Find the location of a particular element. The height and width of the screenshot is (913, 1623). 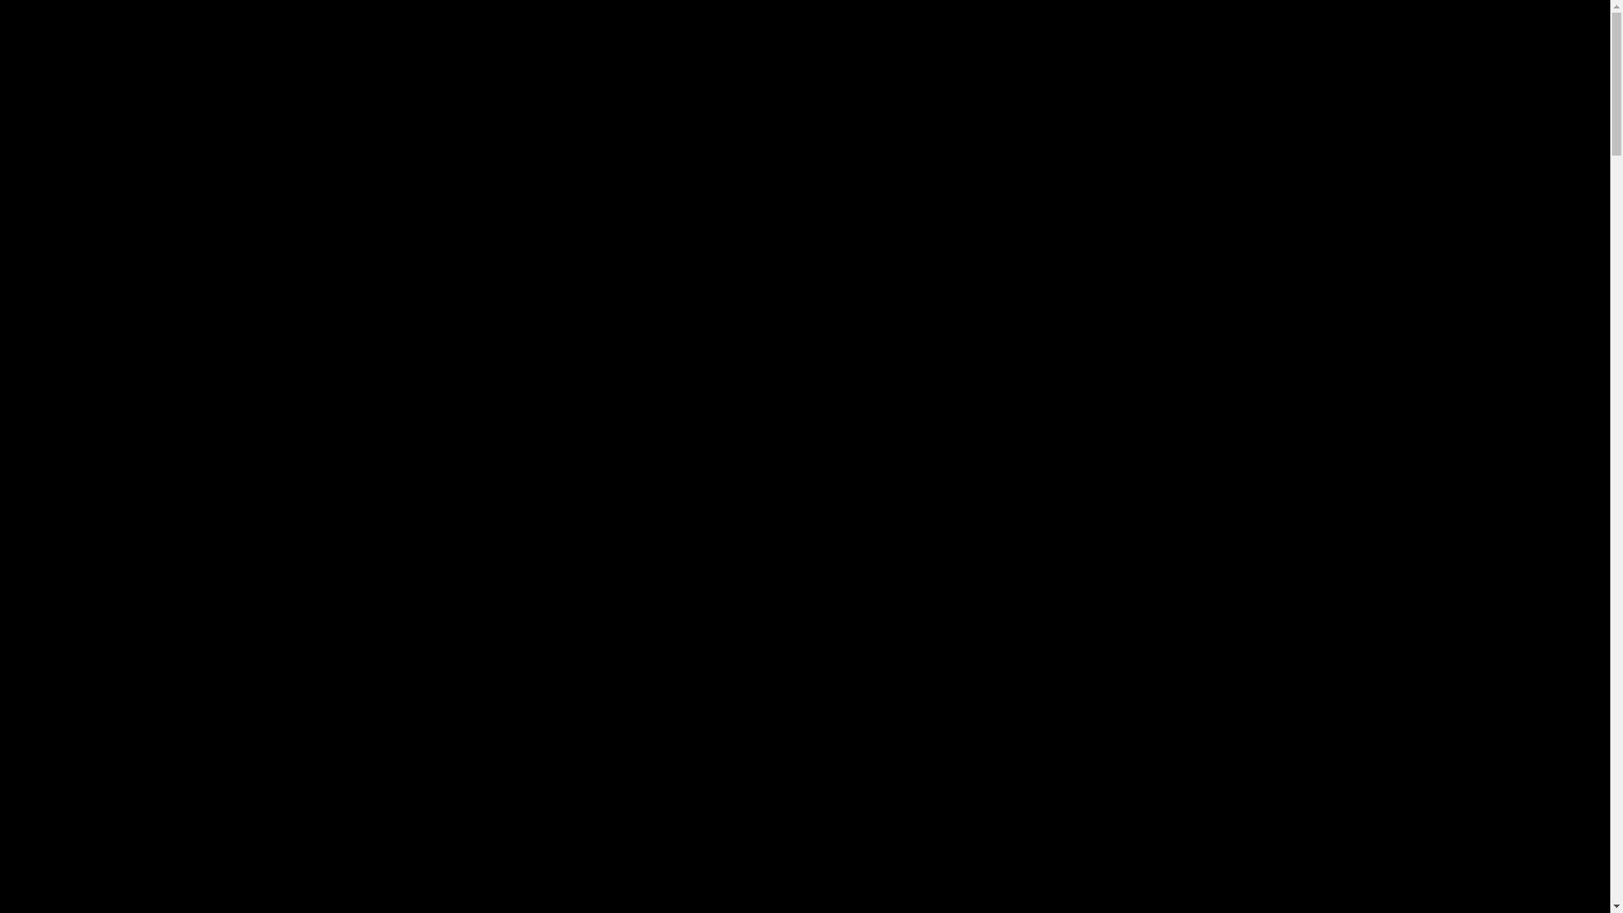

ROYAL ENFIELD is located at coordinates (805, 539).